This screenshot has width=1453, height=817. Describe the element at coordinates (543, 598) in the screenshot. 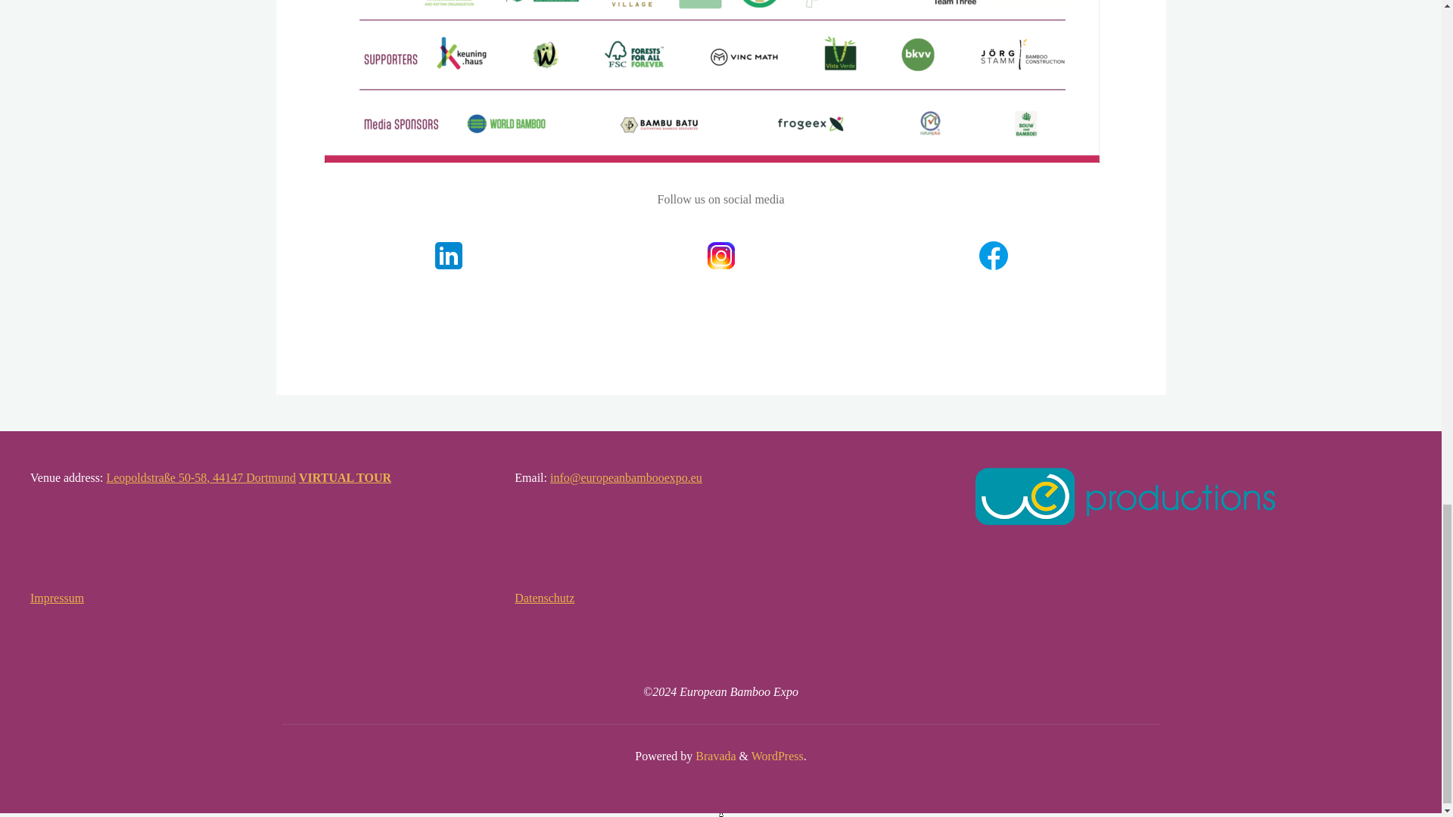

I see `Datenschutz` at that location.